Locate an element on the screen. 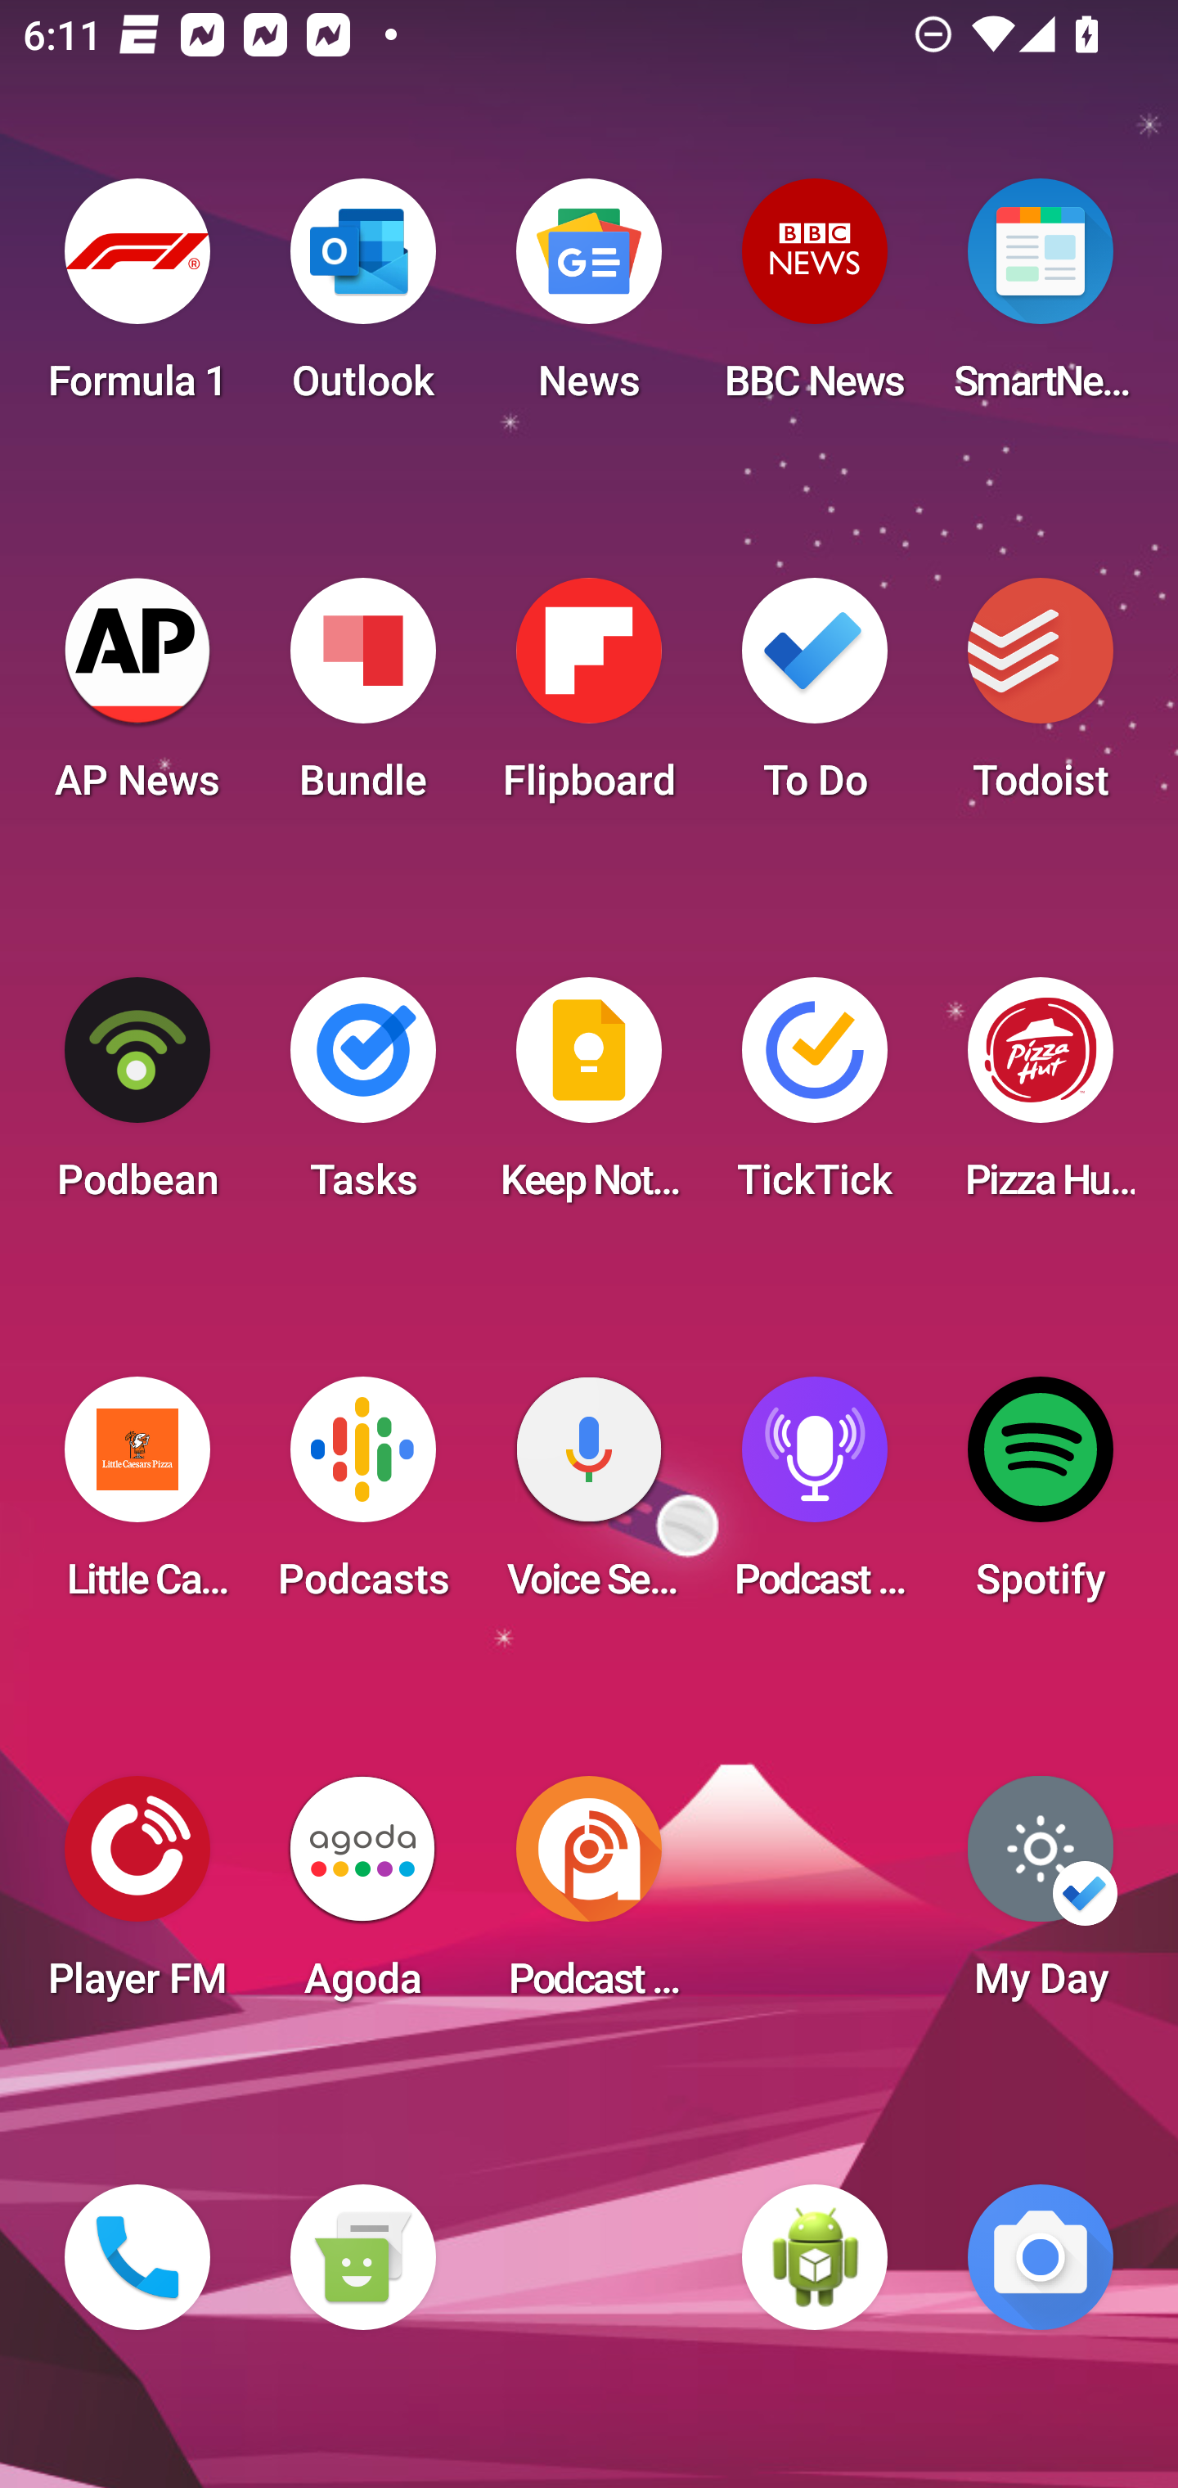 The width and height of the screenshot is (1178, 2488). TickTick is located at coordinates (815, 1098).